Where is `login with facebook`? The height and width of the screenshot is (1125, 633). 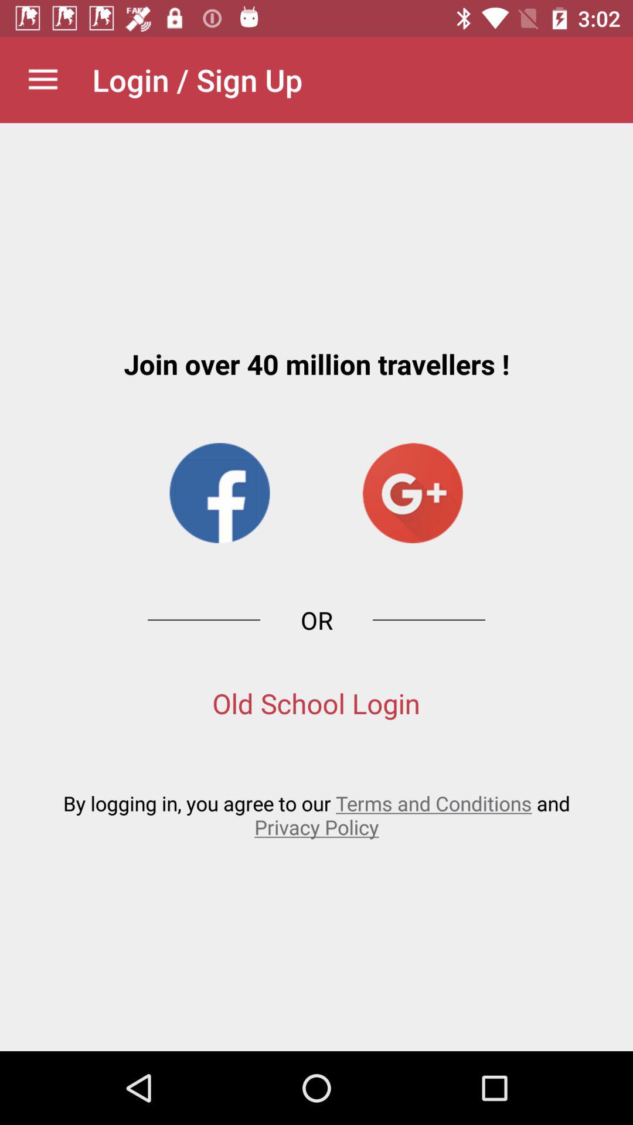
login with facebook is located at coordinates (219, 493).